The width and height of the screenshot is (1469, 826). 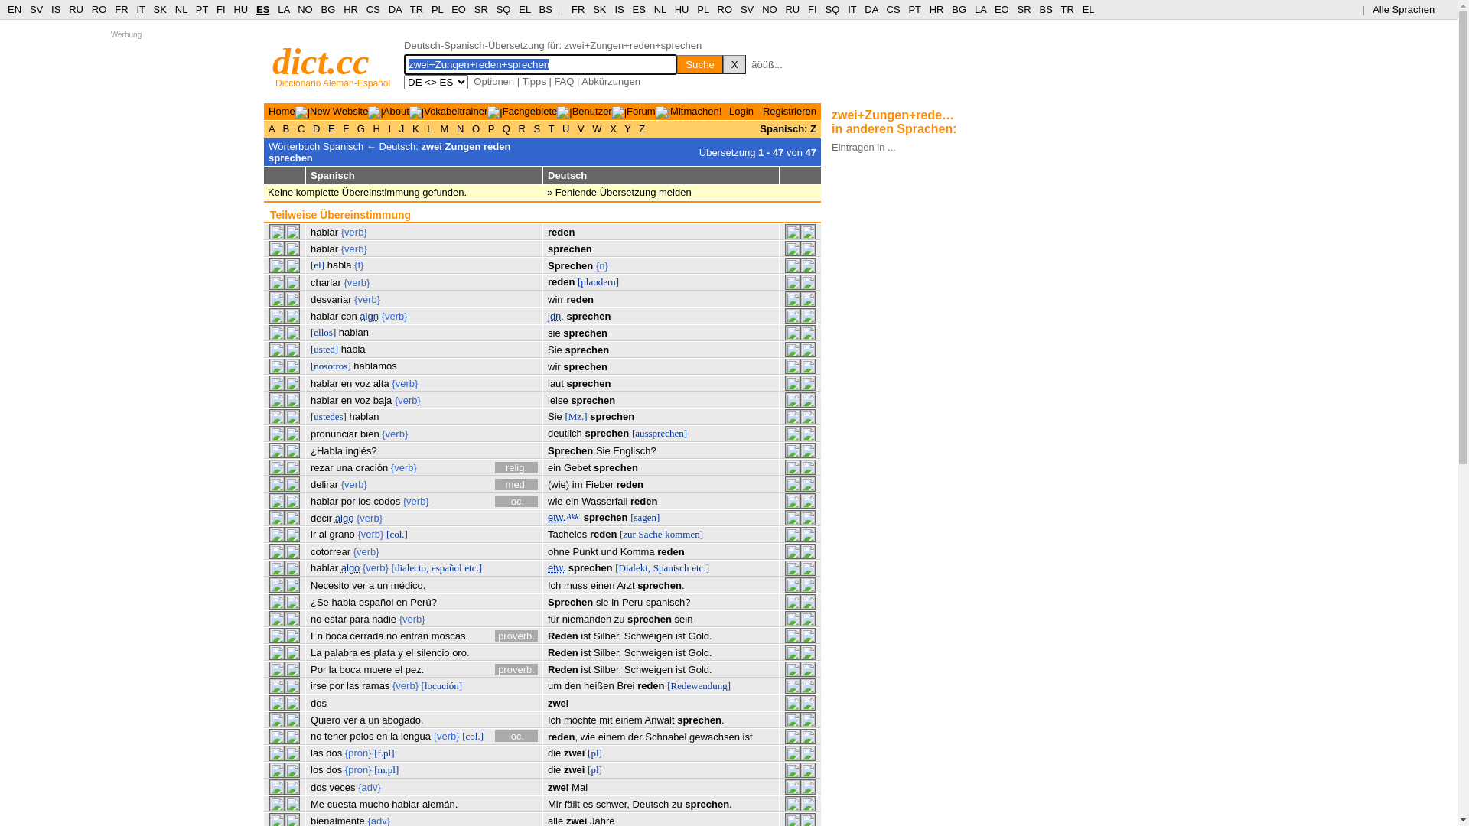 I want to click on [Redewendung], so click(x=699, y=685).